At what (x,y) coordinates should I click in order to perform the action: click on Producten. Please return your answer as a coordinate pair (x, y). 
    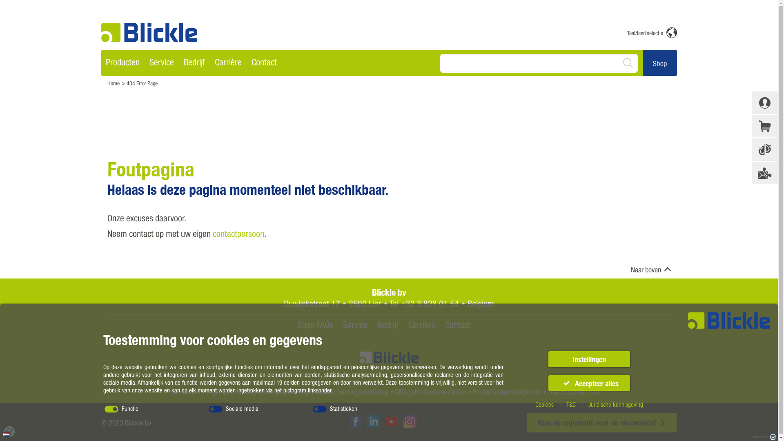
    Looking at the image, I should click on (123, 63).